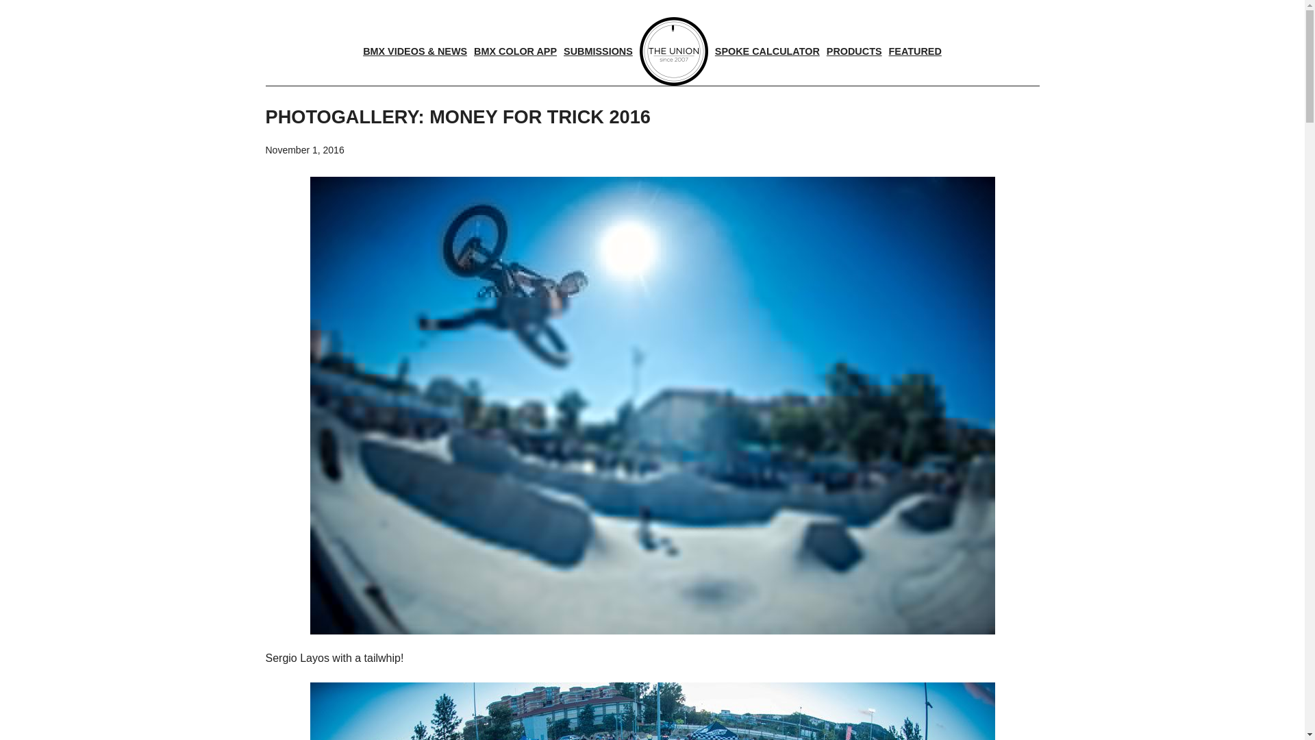 The width and height of the screenshot is (1315, 740). Describe the element at coordinates (853, 51) in the screenshot. I see `PRODUCTS` at that location.